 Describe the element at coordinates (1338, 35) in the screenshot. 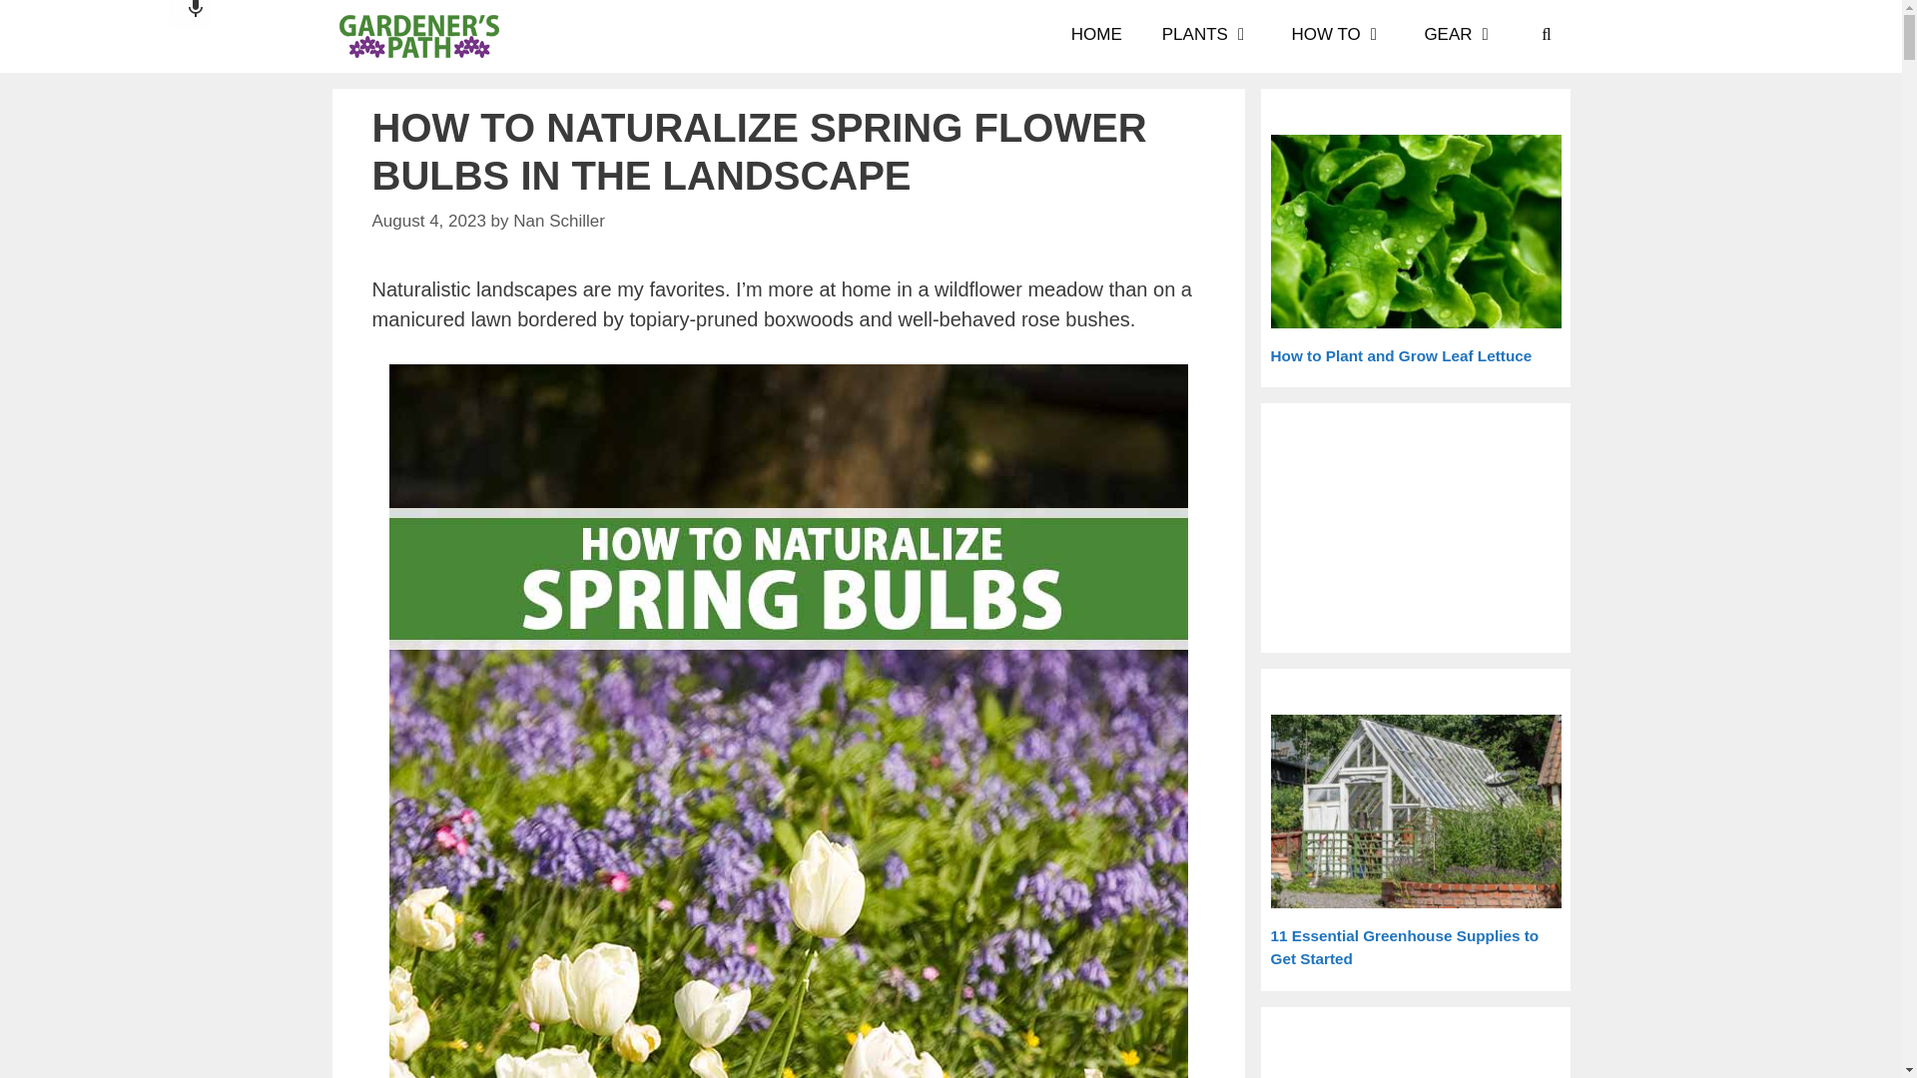

I see `HOW TO` at that location.